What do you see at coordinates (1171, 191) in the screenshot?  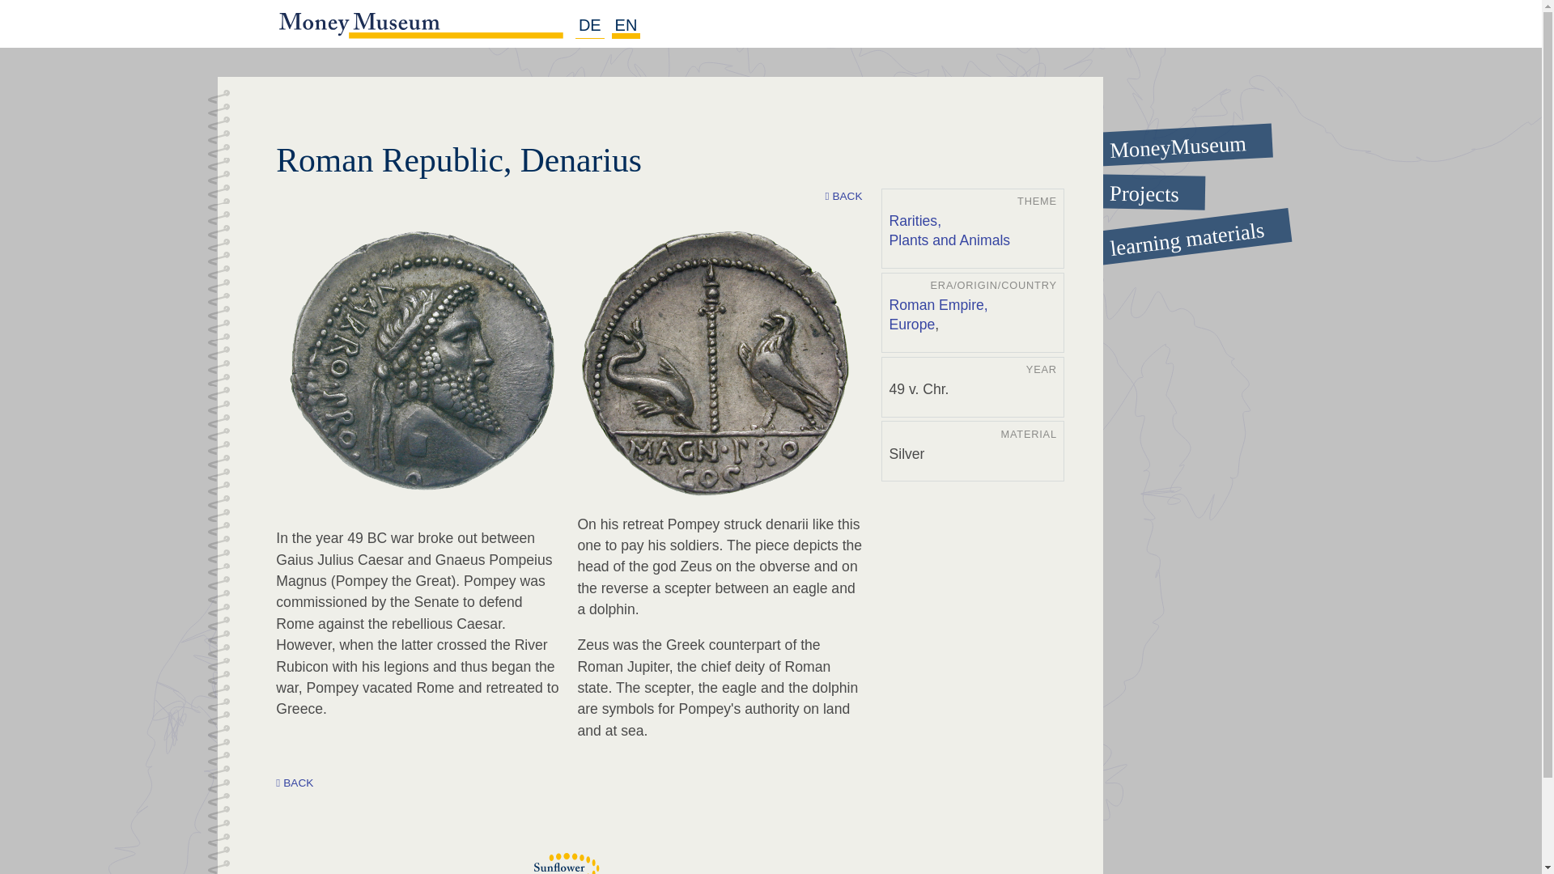 I see `Projects` at bounding box center [1171, 191].